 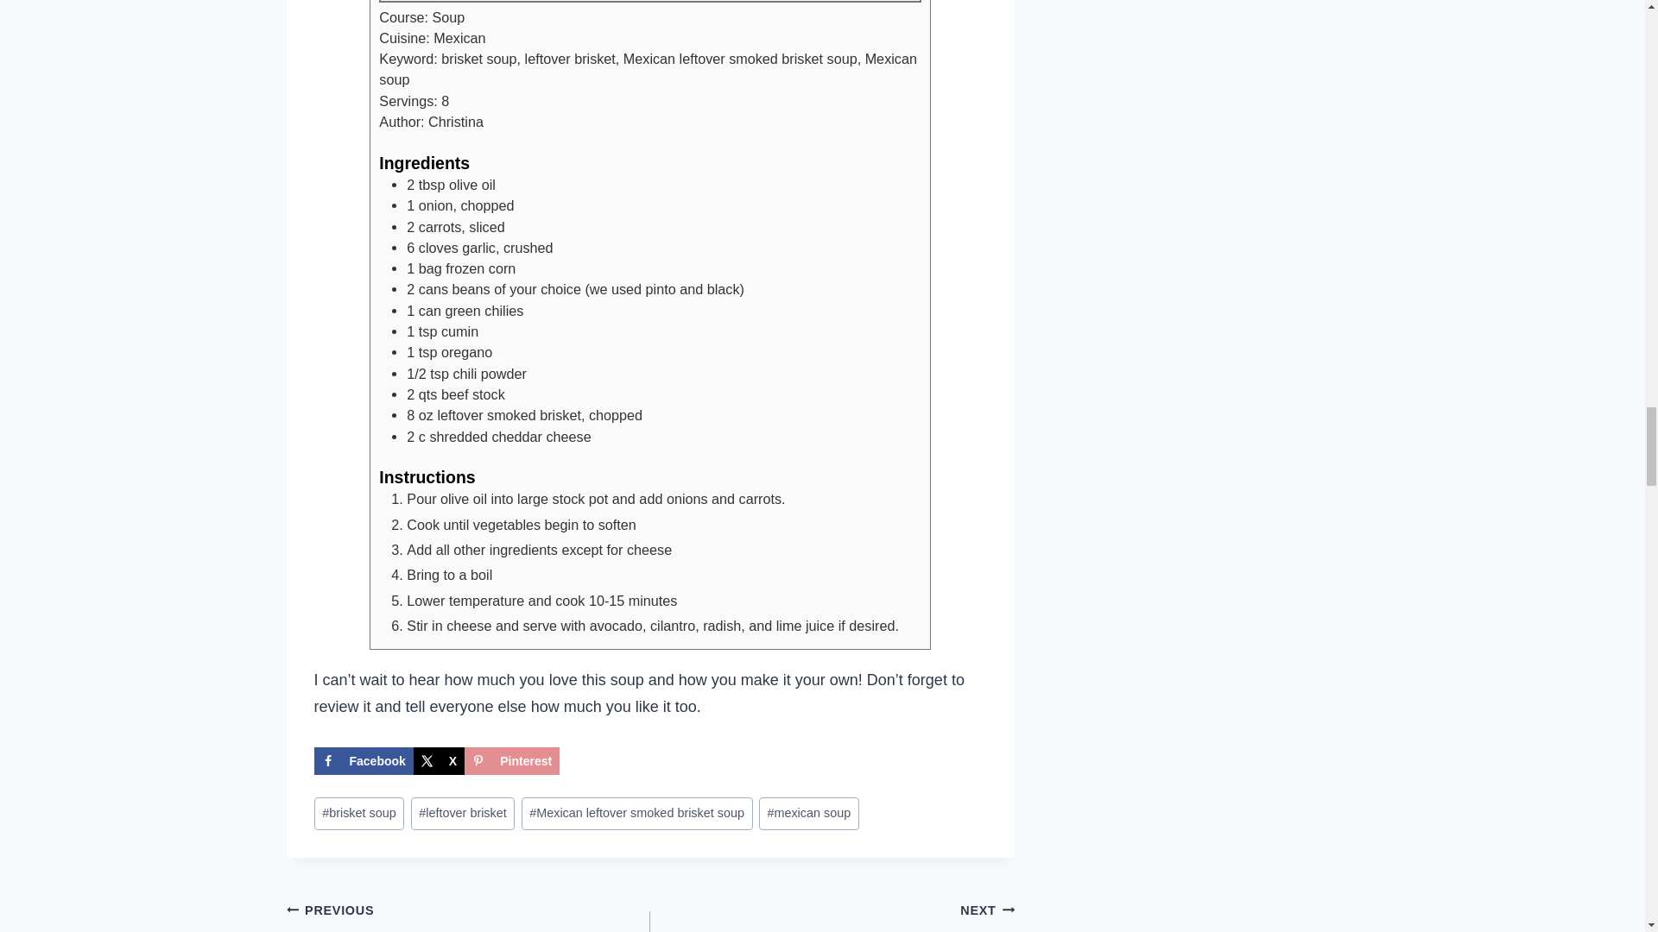 I want to click on X, so click(x=808, y=814).